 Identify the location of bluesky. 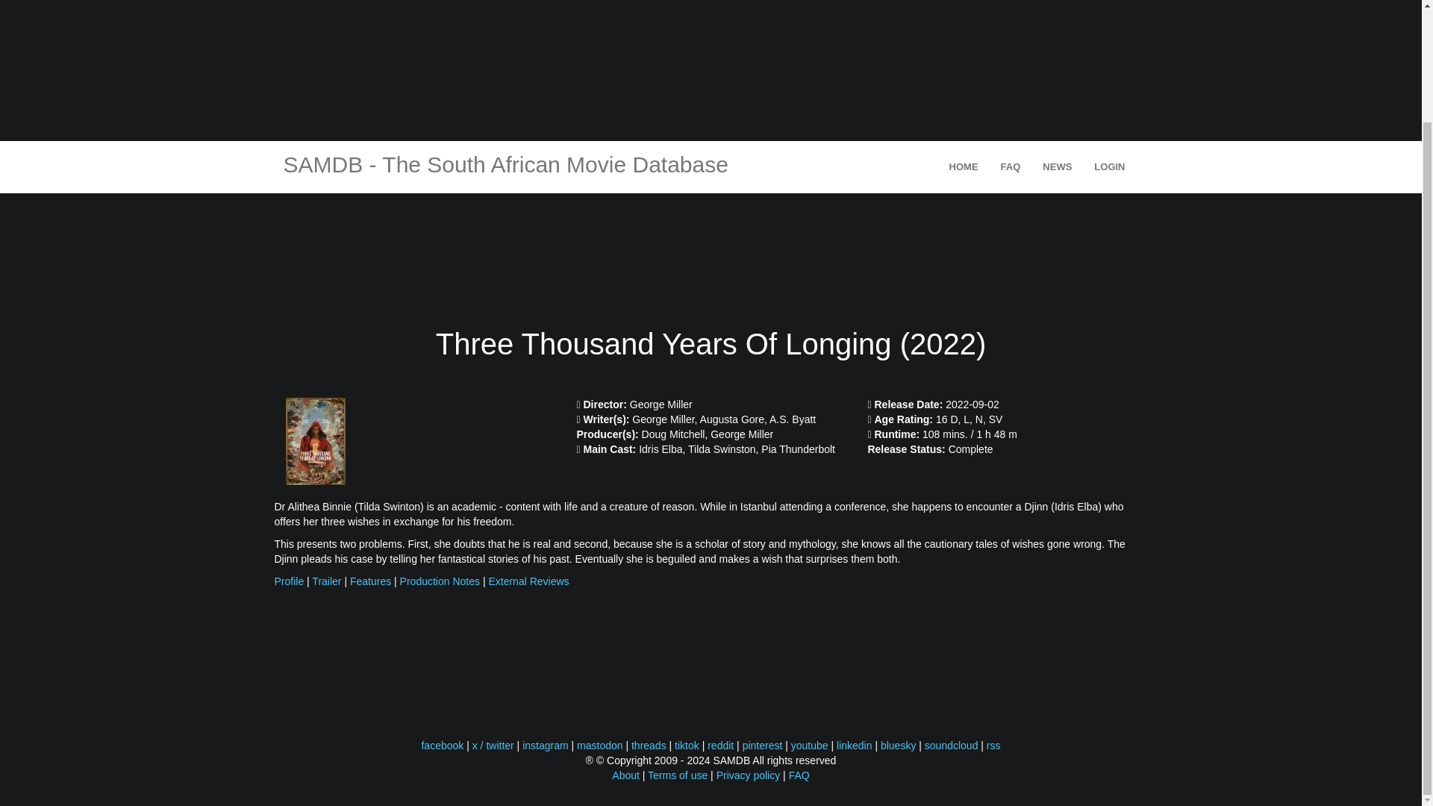
(898, 745).